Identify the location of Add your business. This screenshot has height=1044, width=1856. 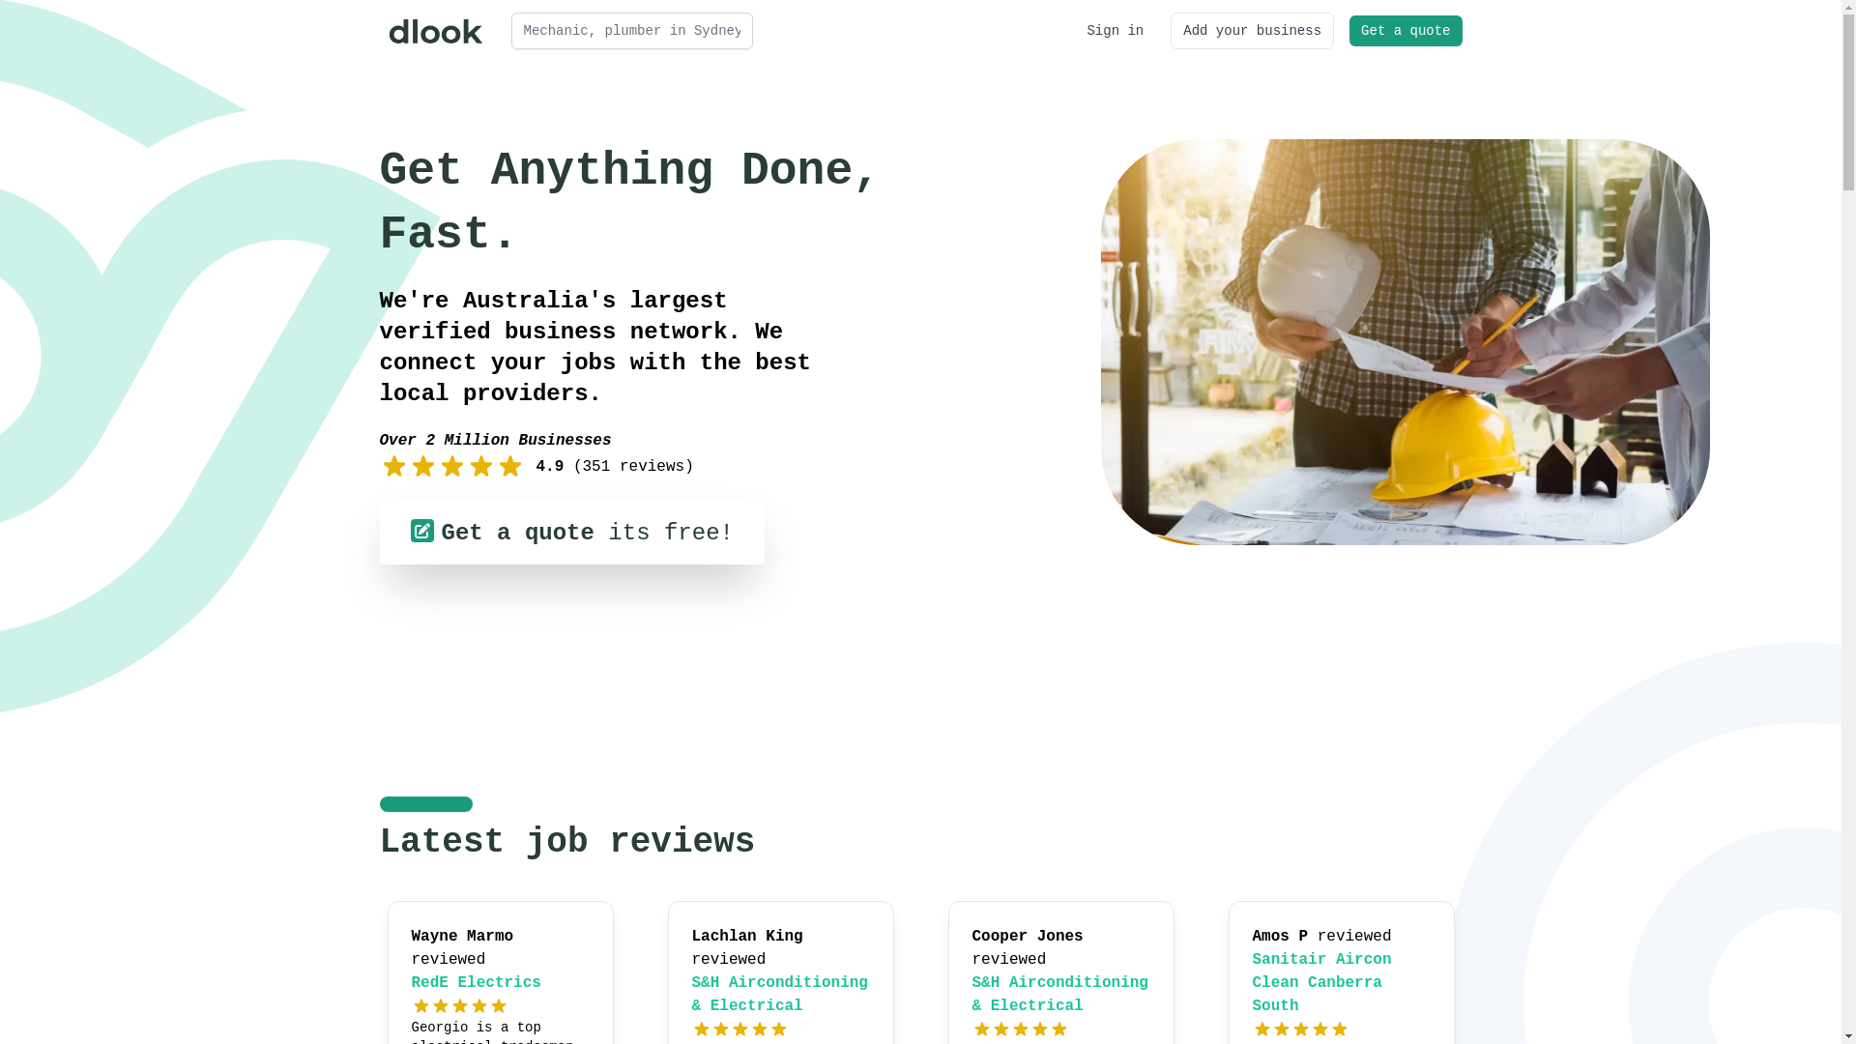
(1253, 31).